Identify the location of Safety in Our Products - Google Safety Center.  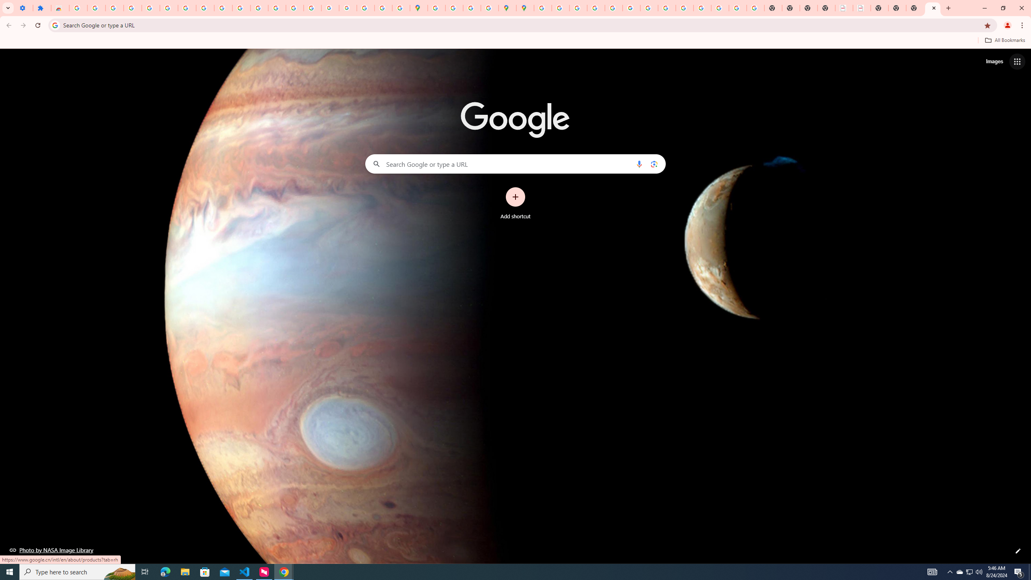
(490, 8).